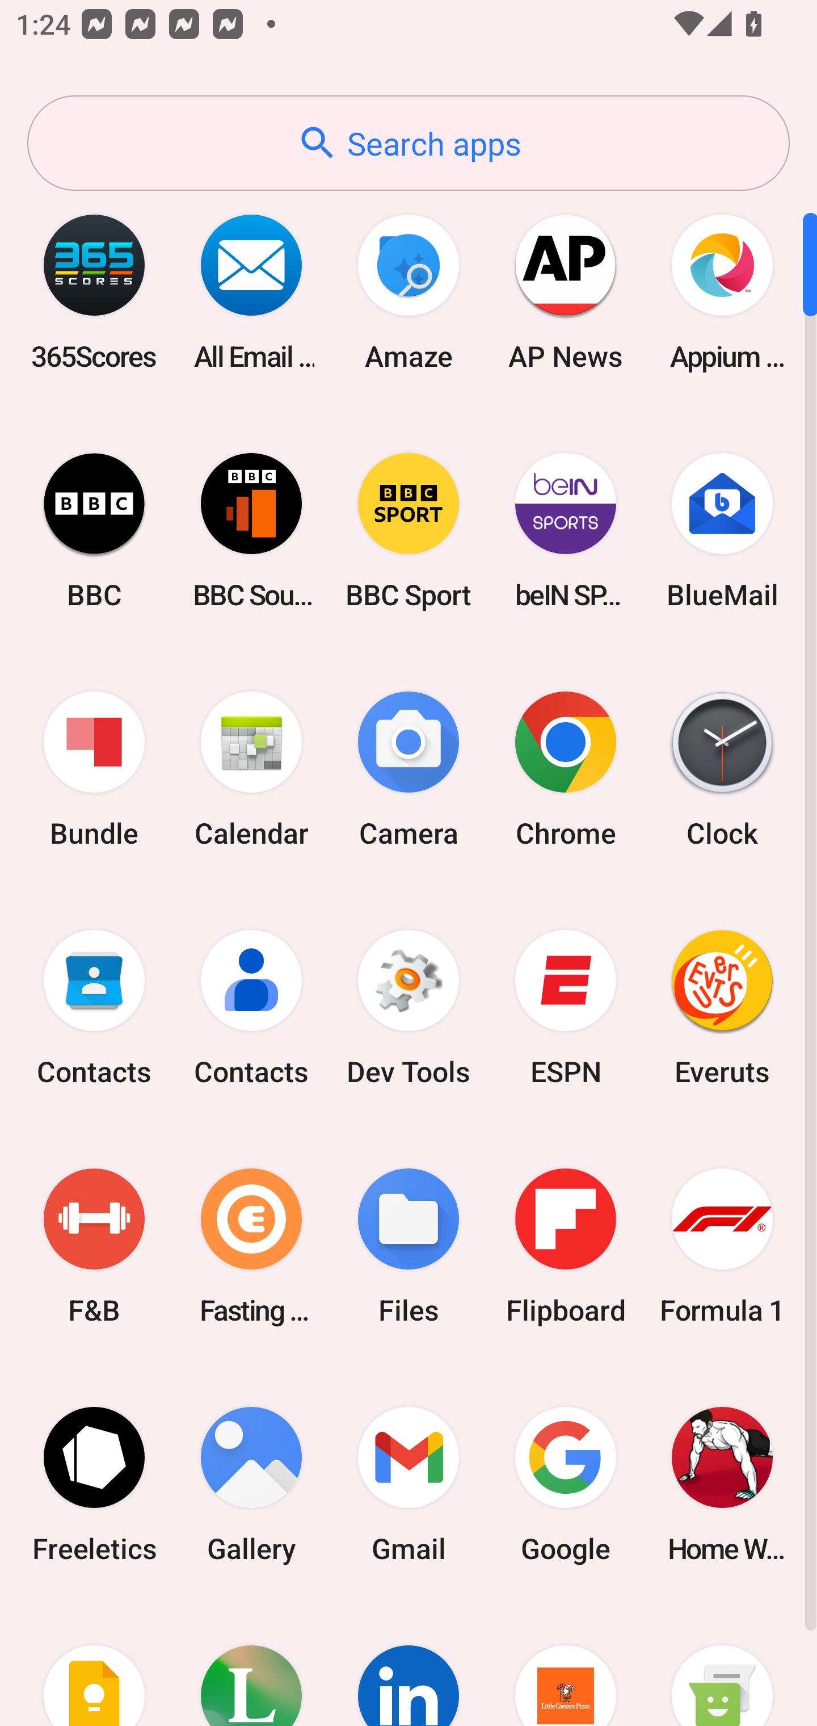  I want to click on Everuts, so click(722, 1008).